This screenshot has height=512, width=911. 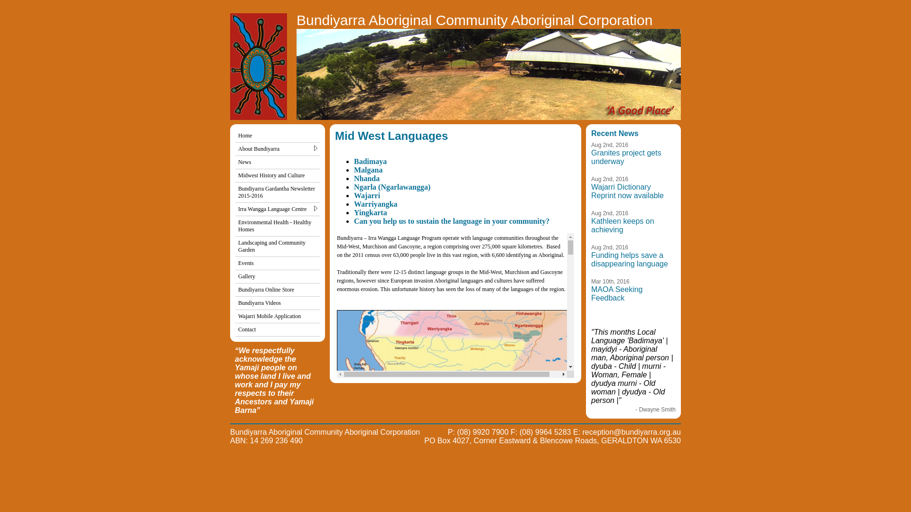 I want to click on Events, so click(x=278, y=264).